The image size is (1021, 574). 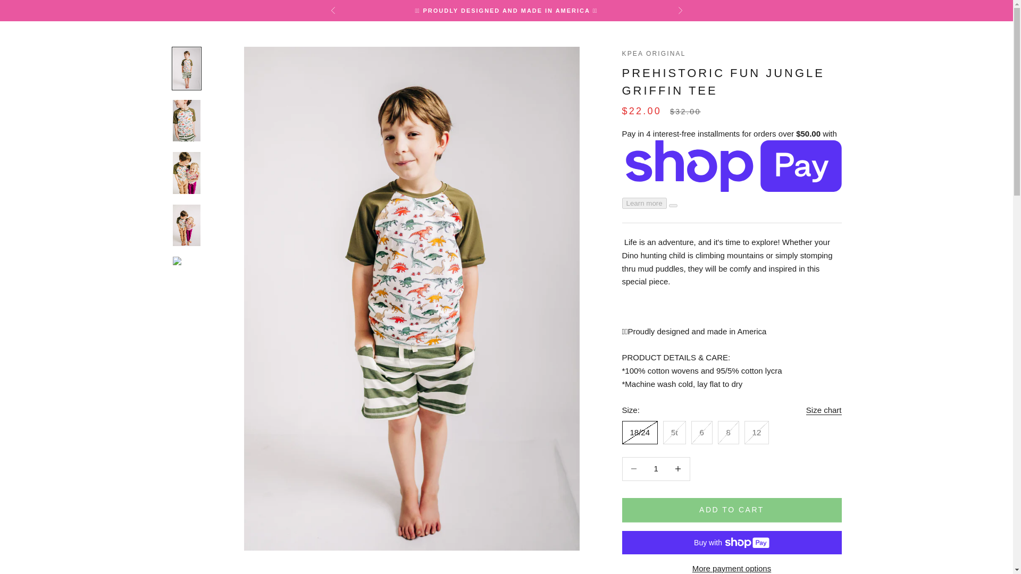 What do you see at coordinates (732, 510) in the screenshot?
I see `ADD TO CART` at bounding box center [732, 510].